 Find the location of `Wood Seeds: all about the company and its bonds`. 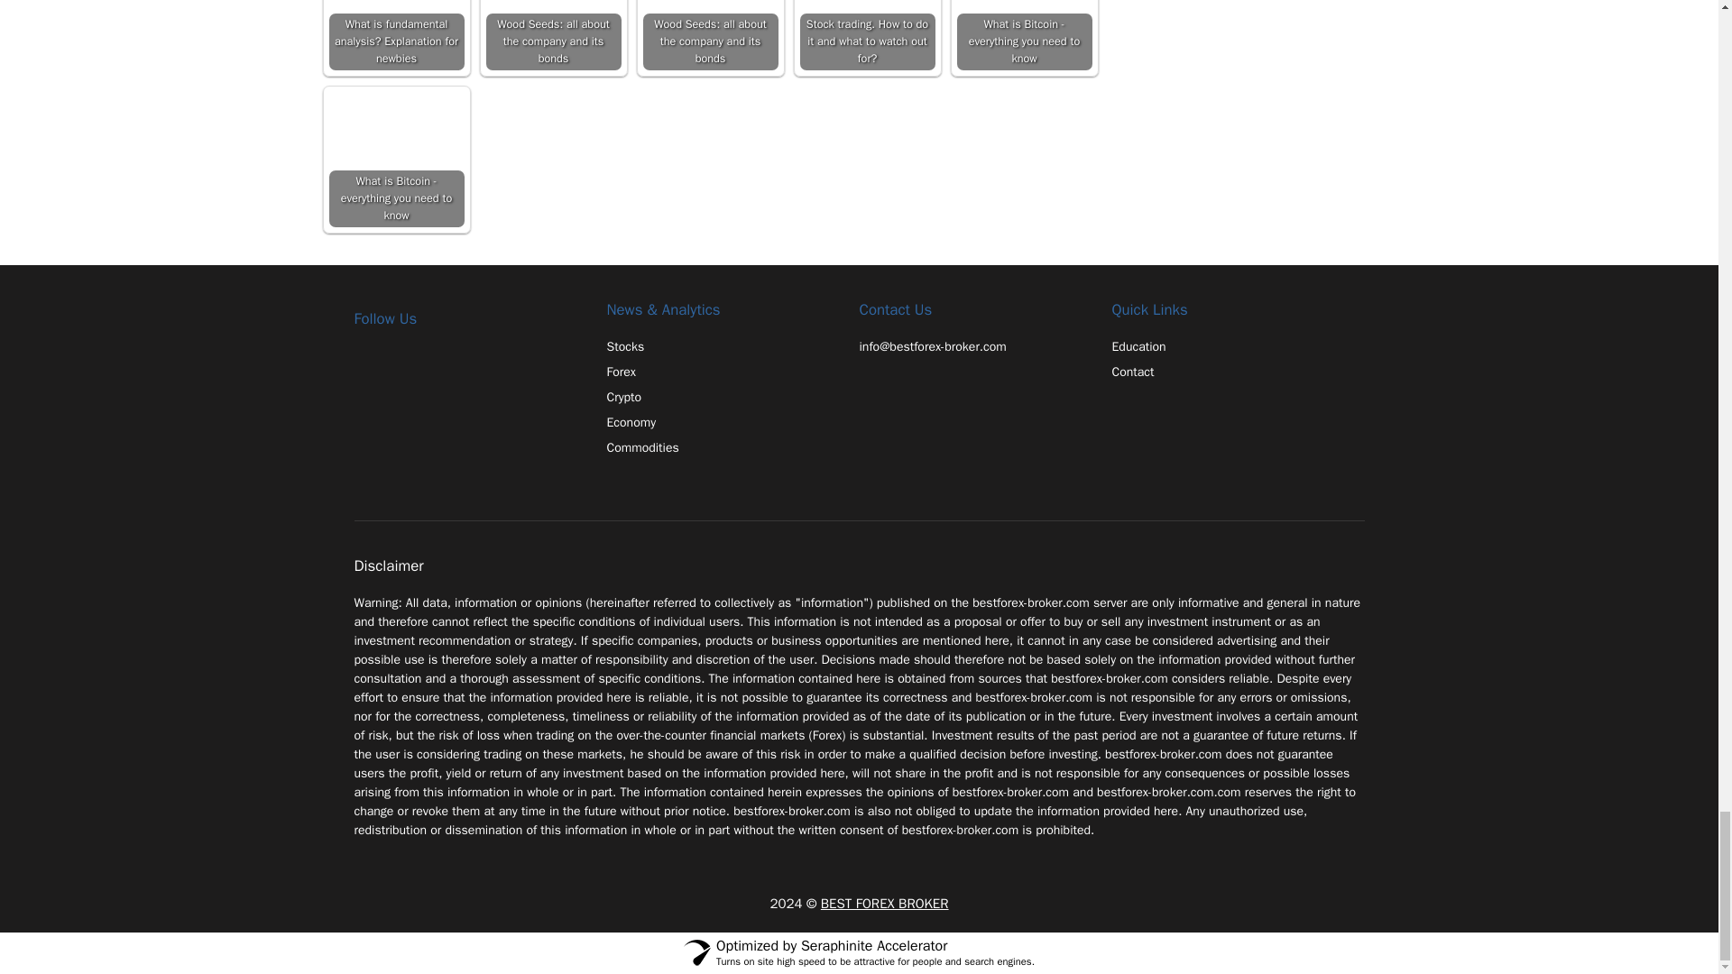

Wood Seeds: all about the company and its bonds is located at coordinates (710, 34).